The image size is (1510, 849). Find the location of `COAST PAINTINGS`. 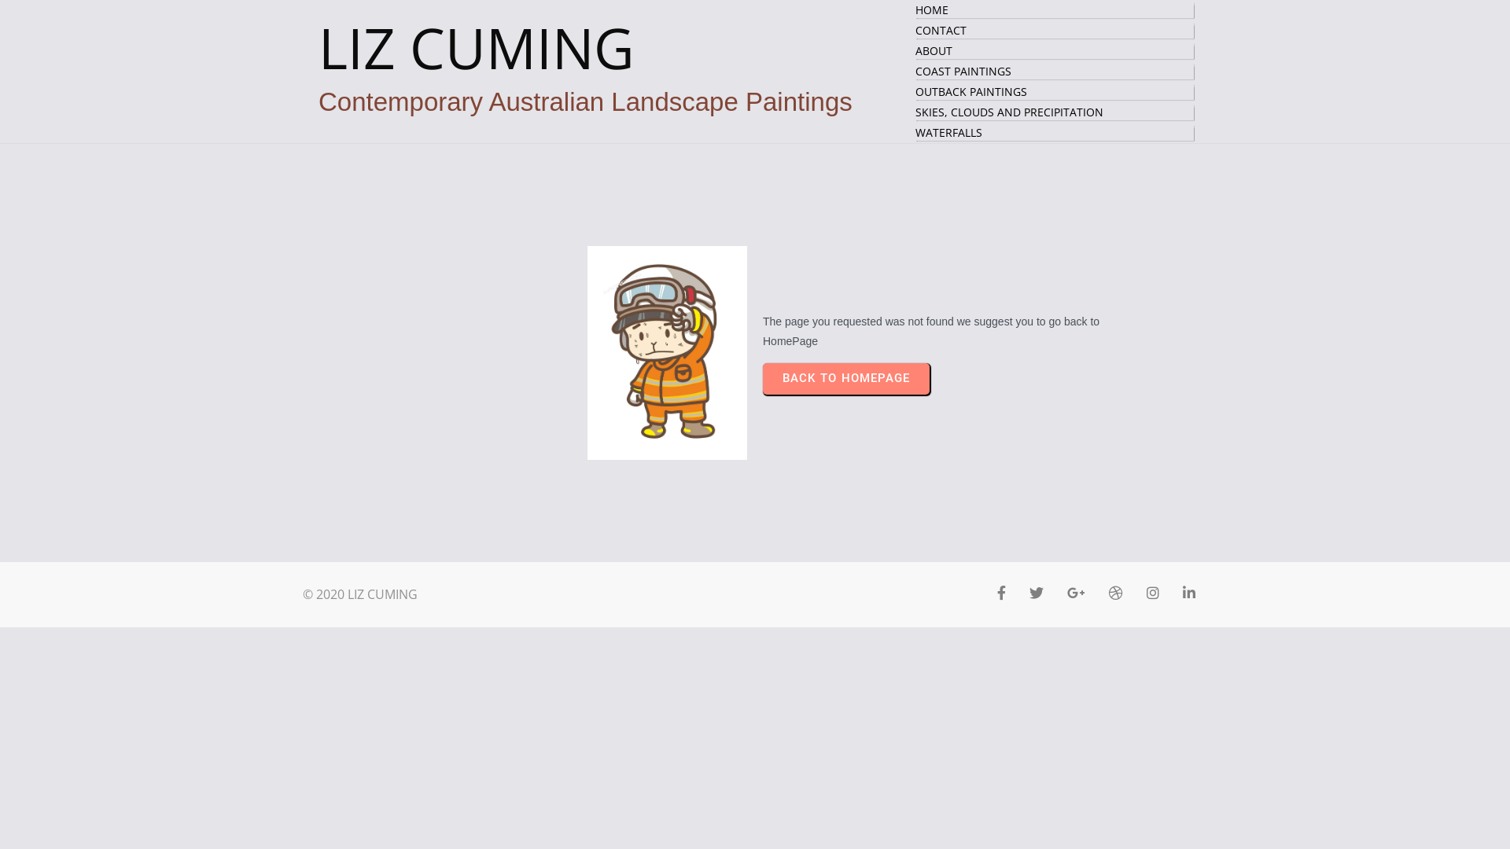

COAST PAINTINGS is located at coordinates (1055, 72).